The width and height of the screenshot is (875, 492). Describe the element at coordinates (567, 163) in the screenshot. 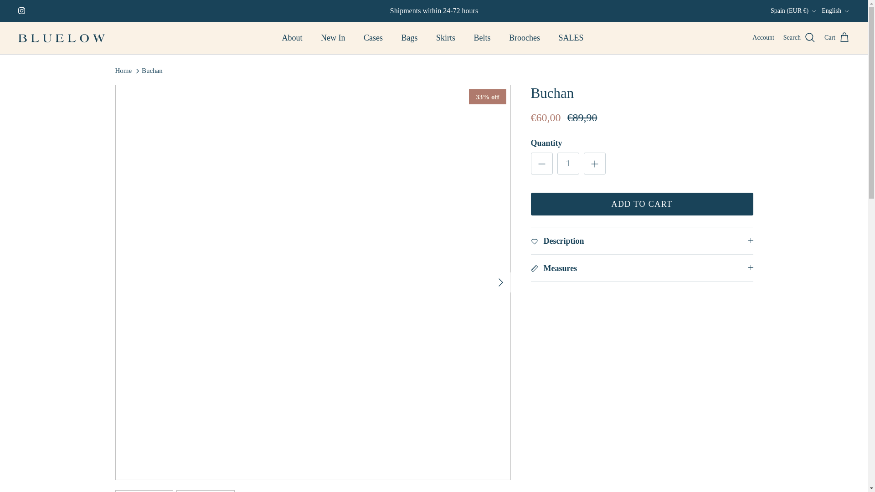

I see `1` at that location.